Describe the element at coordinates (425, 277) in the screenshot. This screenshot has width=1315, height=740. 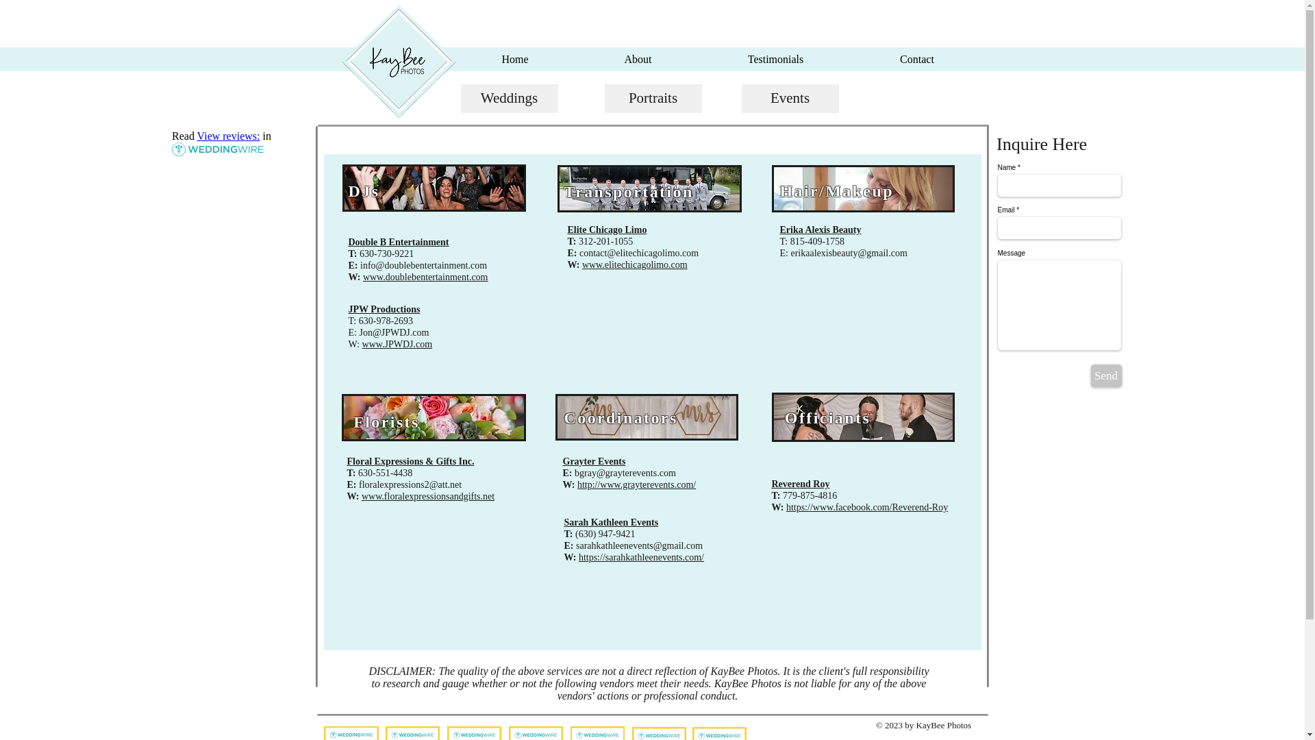
I see `www.doublebentertainment.com` at that location.